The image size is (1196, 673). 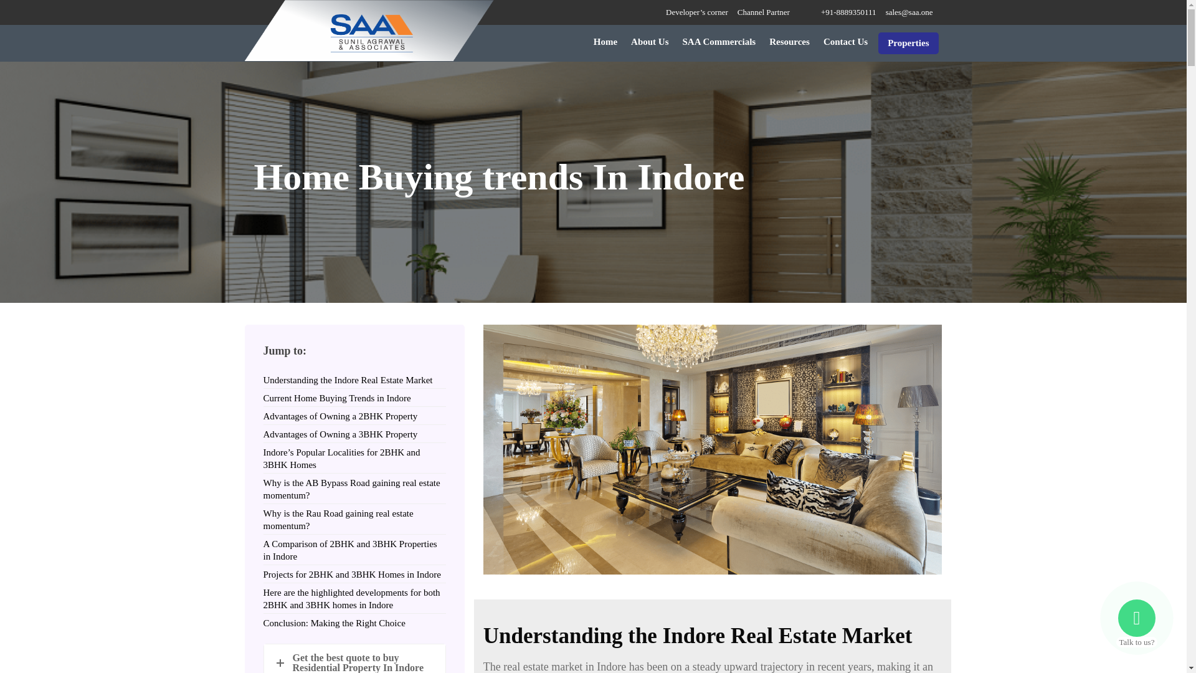 What do you see at coordinates (649, 42) in the screenshot?
I see `About Us` at bounding box center [649, 42].